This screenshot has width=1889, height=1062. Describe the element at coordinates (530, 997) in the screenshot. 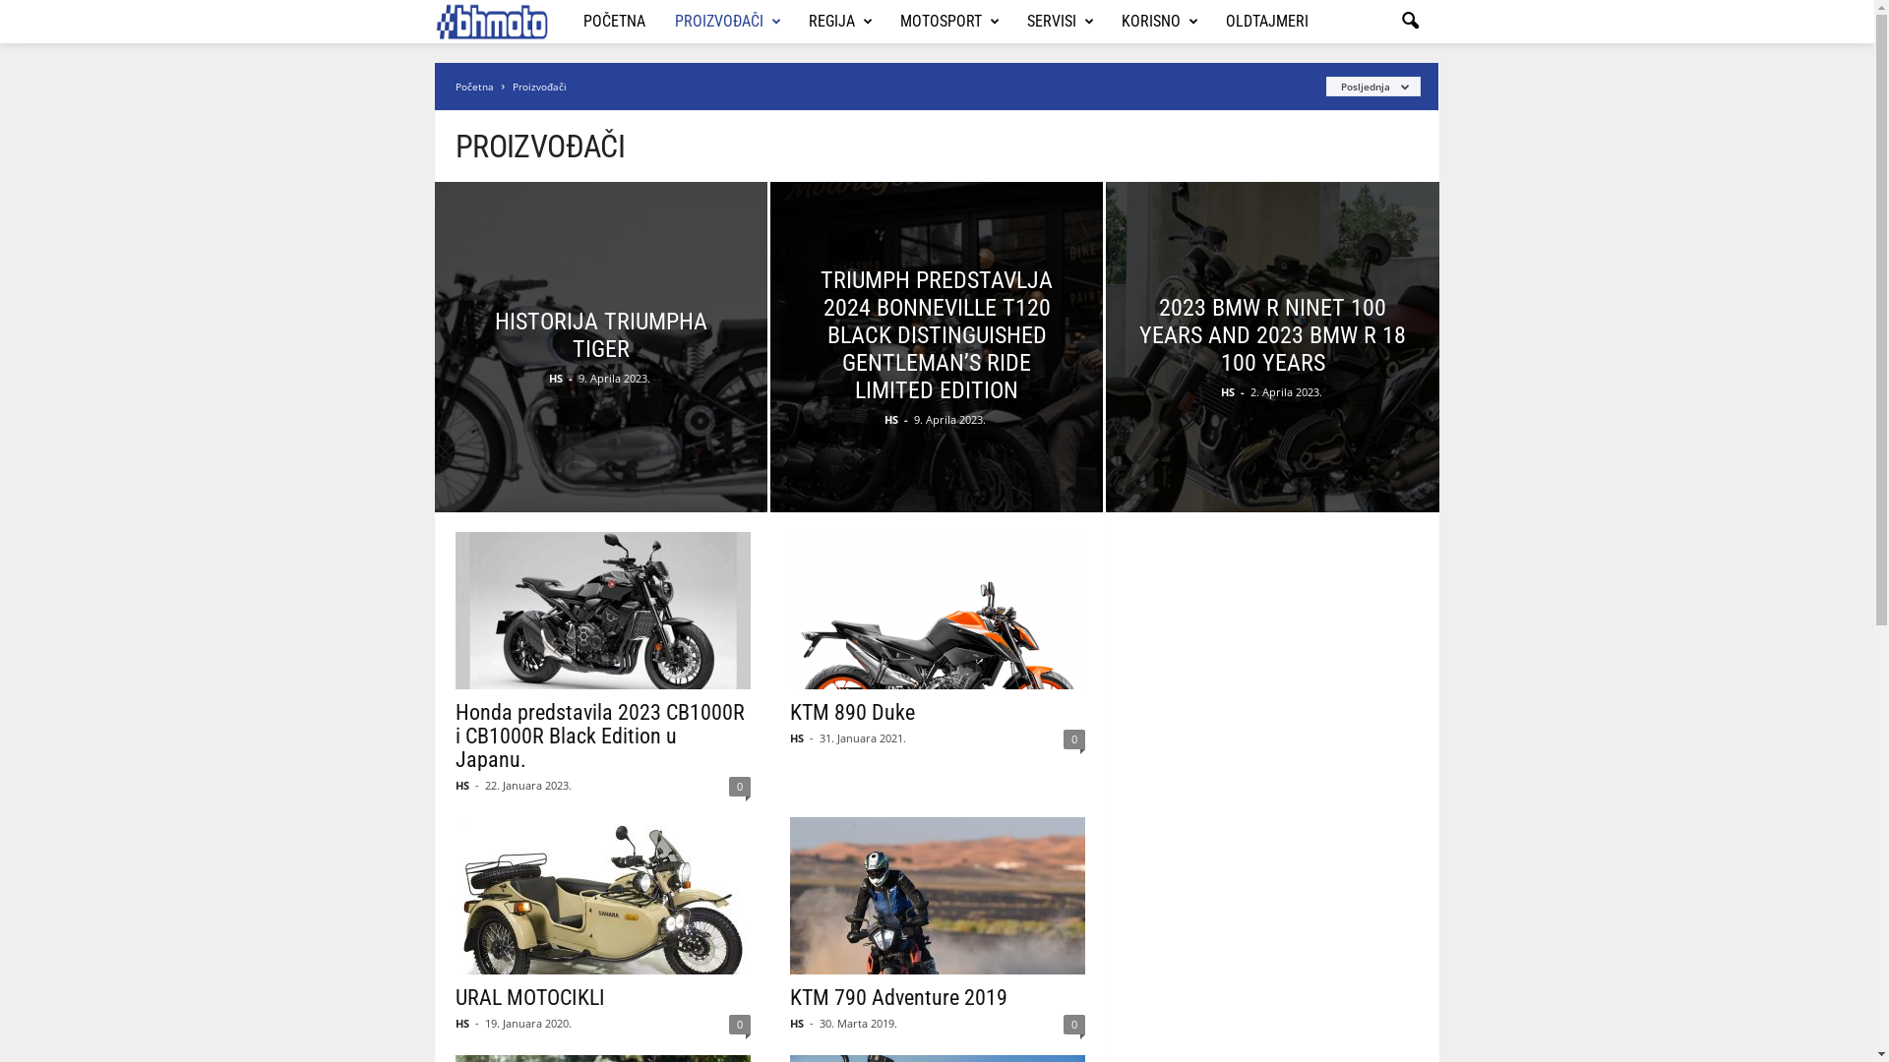

I see `URAL MOTOCIKLI` at that location.